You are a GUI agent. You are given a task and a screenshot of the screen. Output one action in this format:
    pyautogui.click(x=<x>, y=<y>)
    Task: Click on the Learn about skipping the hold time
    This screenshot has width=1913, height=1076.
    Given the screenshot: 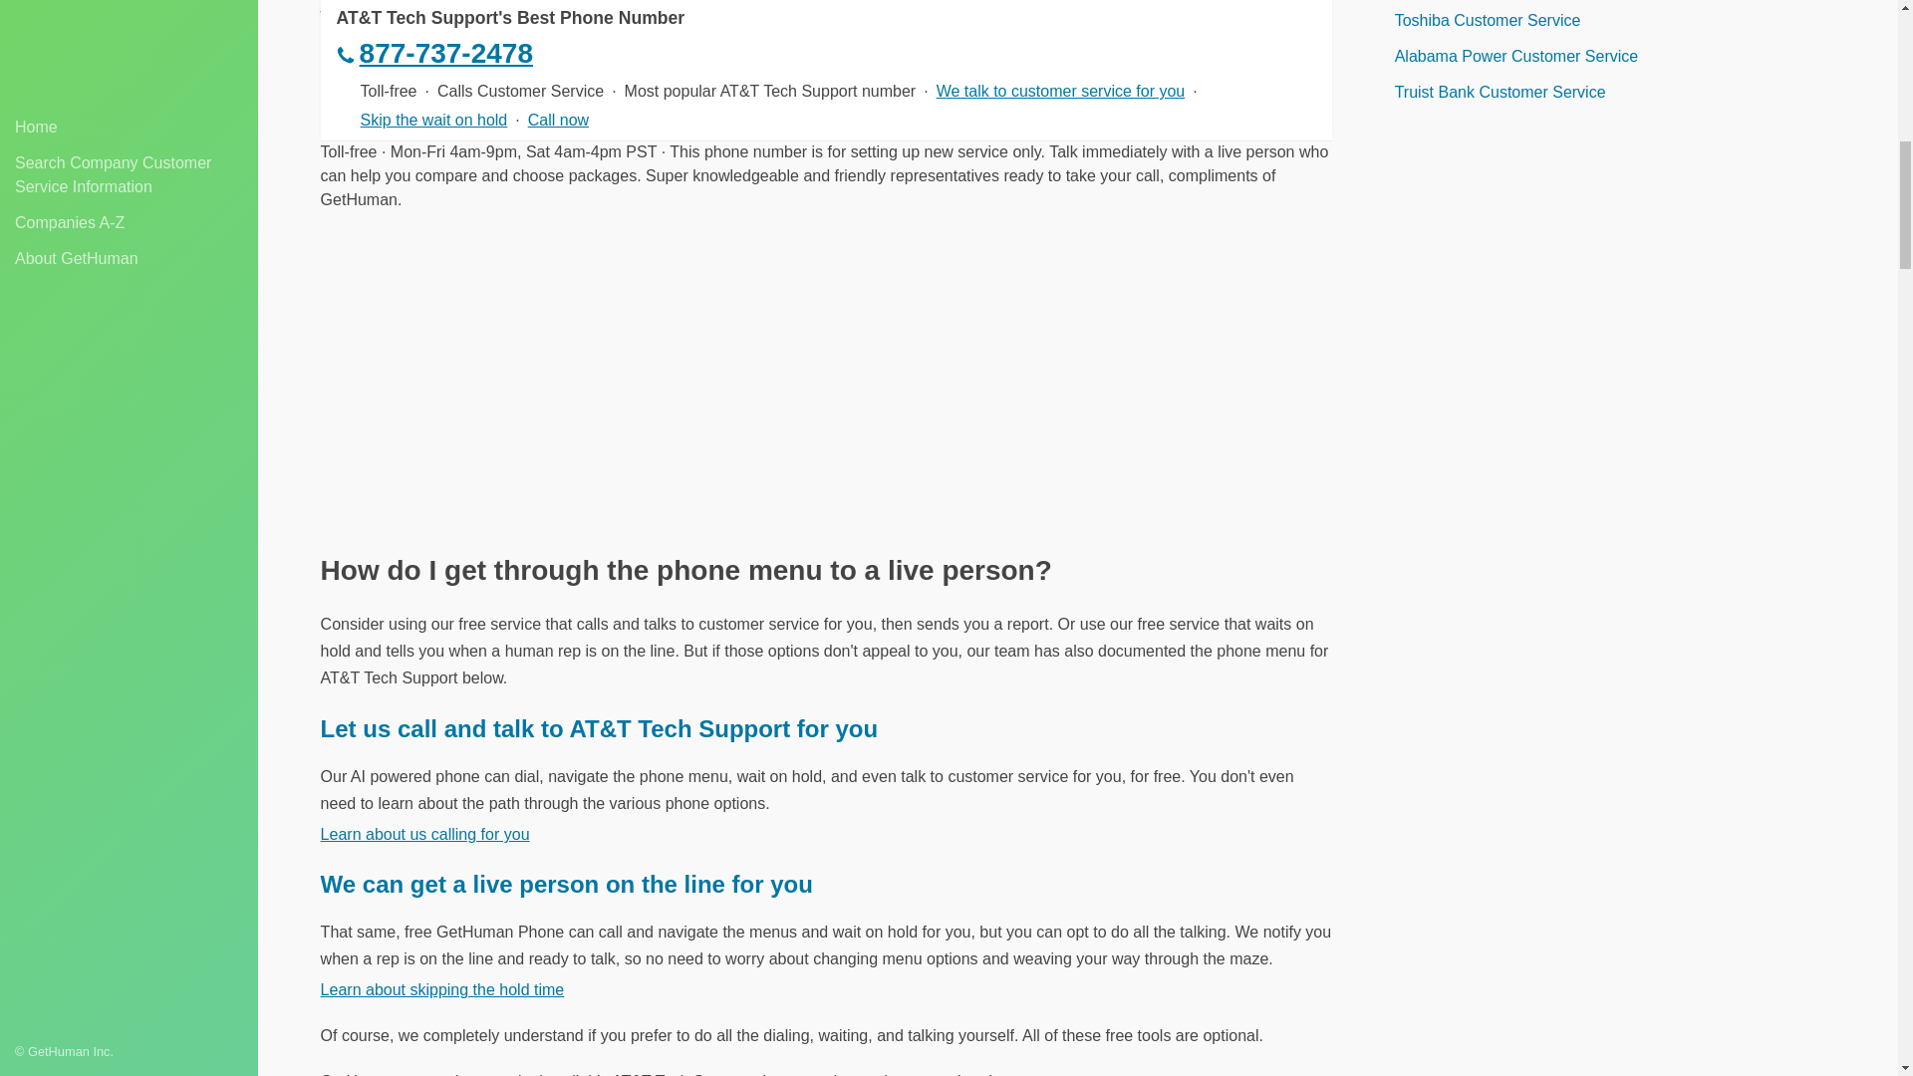 What is the action you would take?
    pyautogui.click(x=442, y=989)
    